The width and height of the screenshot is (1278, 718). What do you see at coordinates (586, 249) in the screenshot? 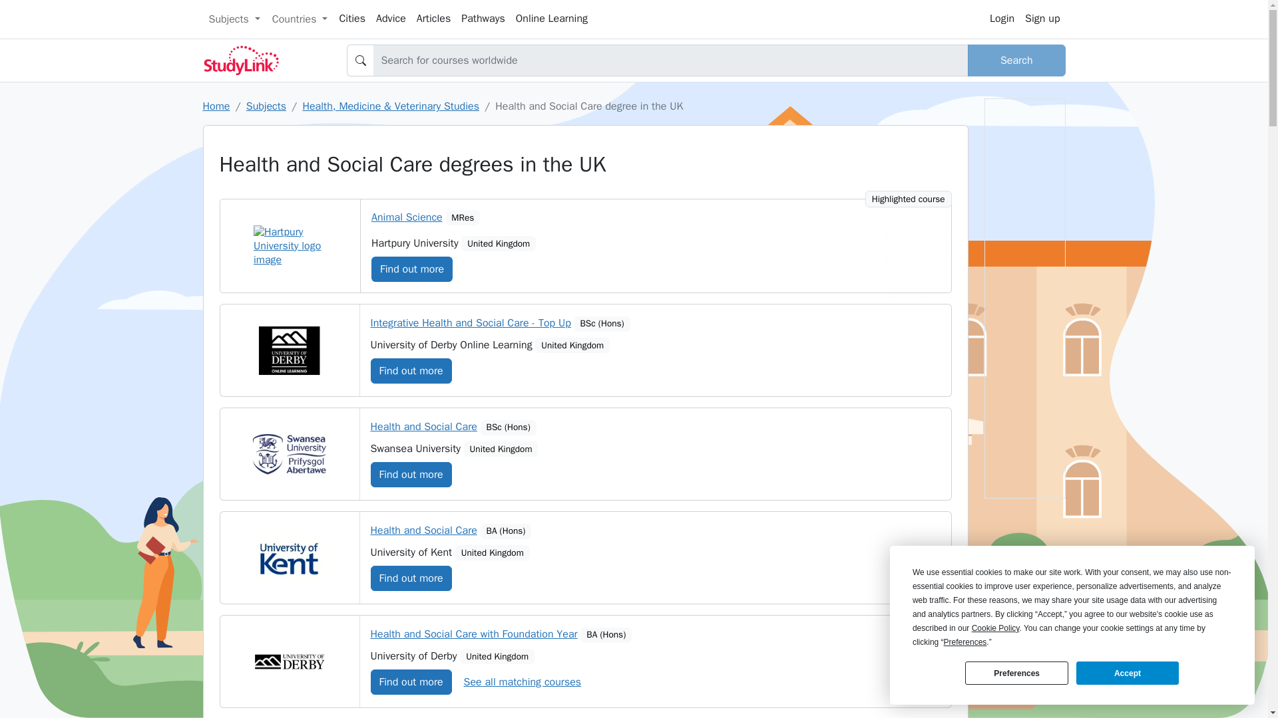
I see `3rd party ad content` at bounding box center [586, 249].